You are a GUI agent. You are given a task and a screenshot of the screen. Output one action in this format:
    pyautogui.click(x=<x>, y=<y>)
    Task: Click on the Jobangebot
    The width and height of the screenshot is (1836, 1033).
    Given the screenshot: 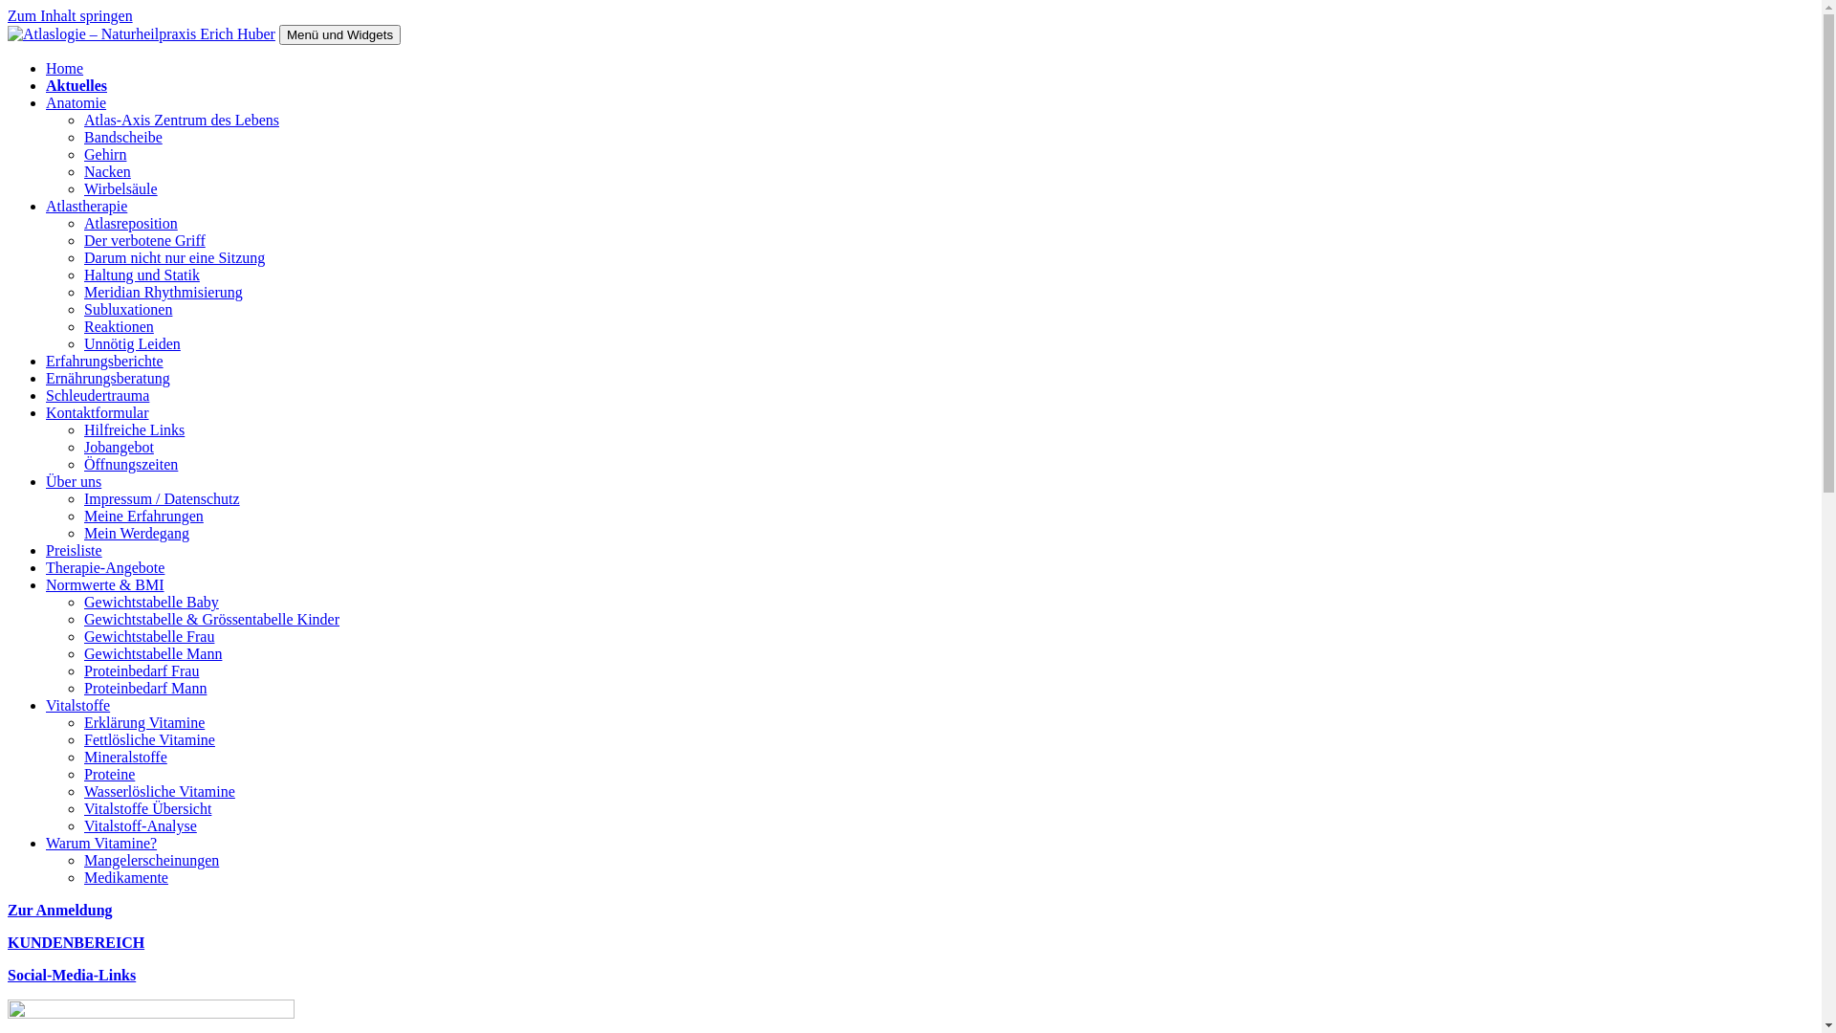 What is the action you would take?
    pyautogui.click(x=119, y=448)
    